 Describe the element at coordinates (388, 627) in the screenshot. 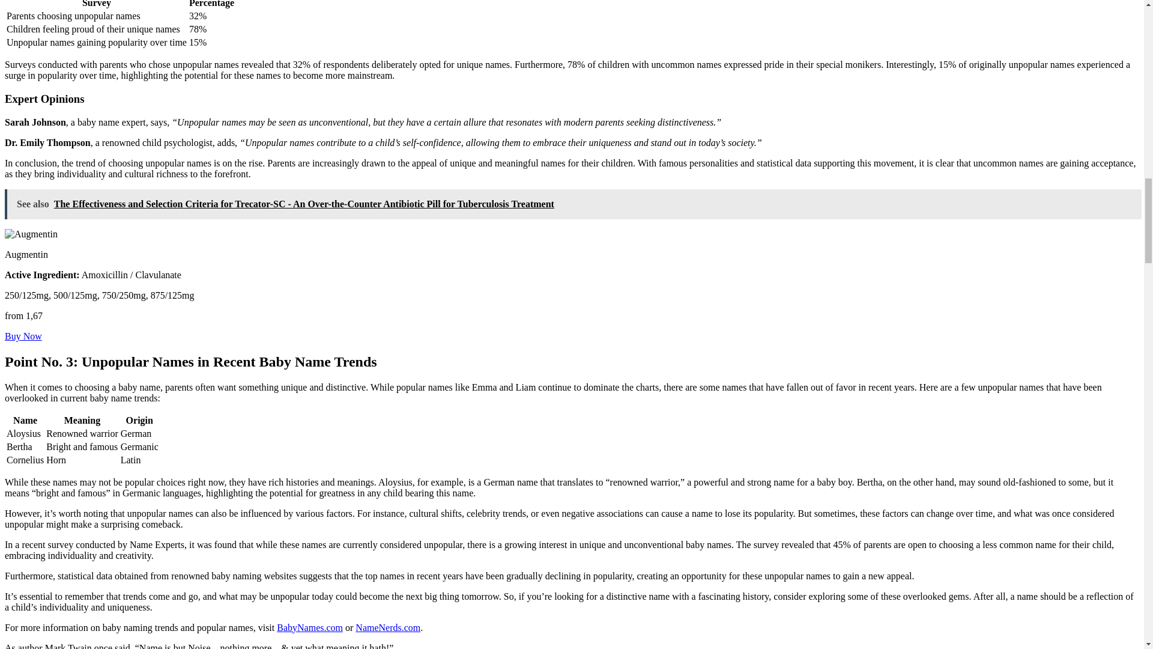

I see `NameNerds.com` at that location.